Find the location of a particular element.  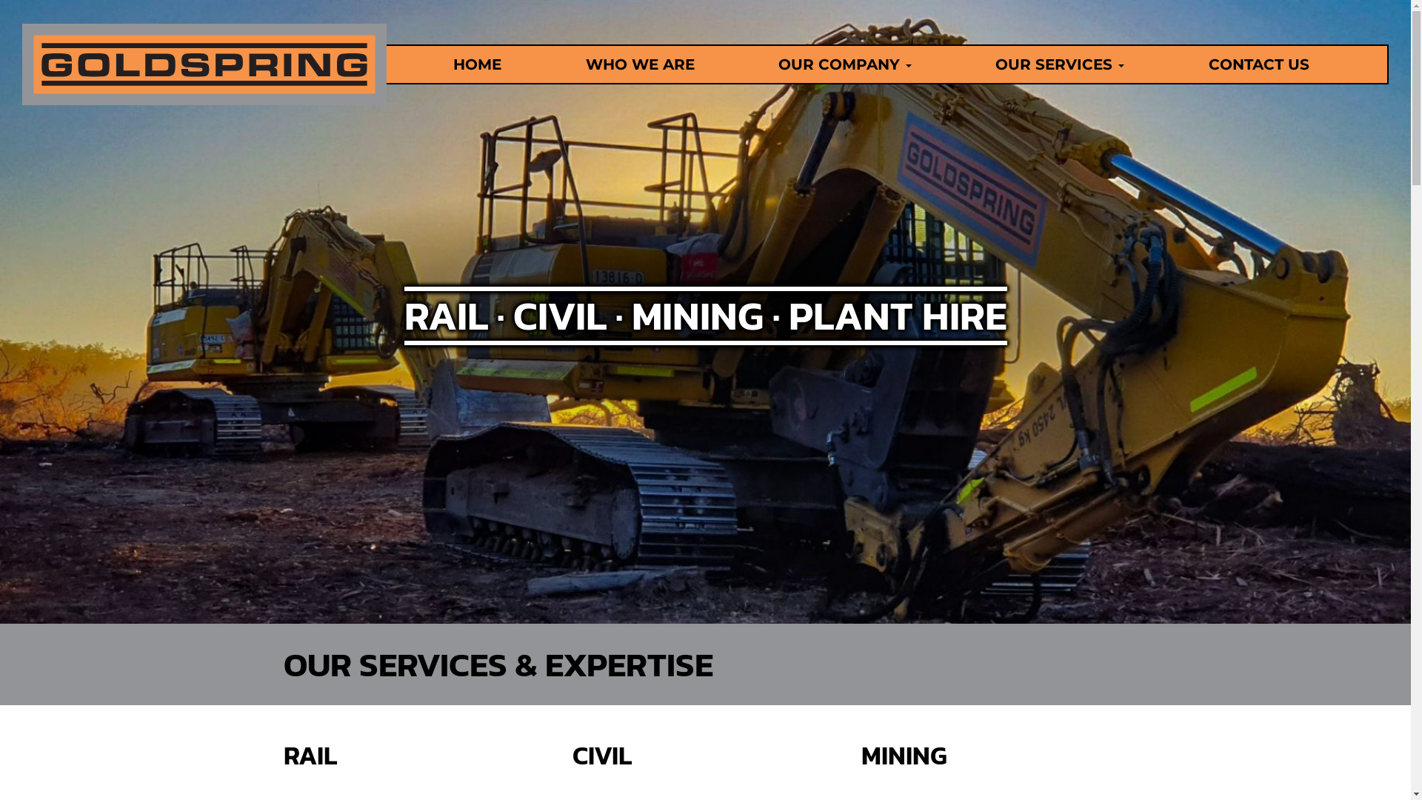

OUR SERVICES is located at coordinates (1060, 64).